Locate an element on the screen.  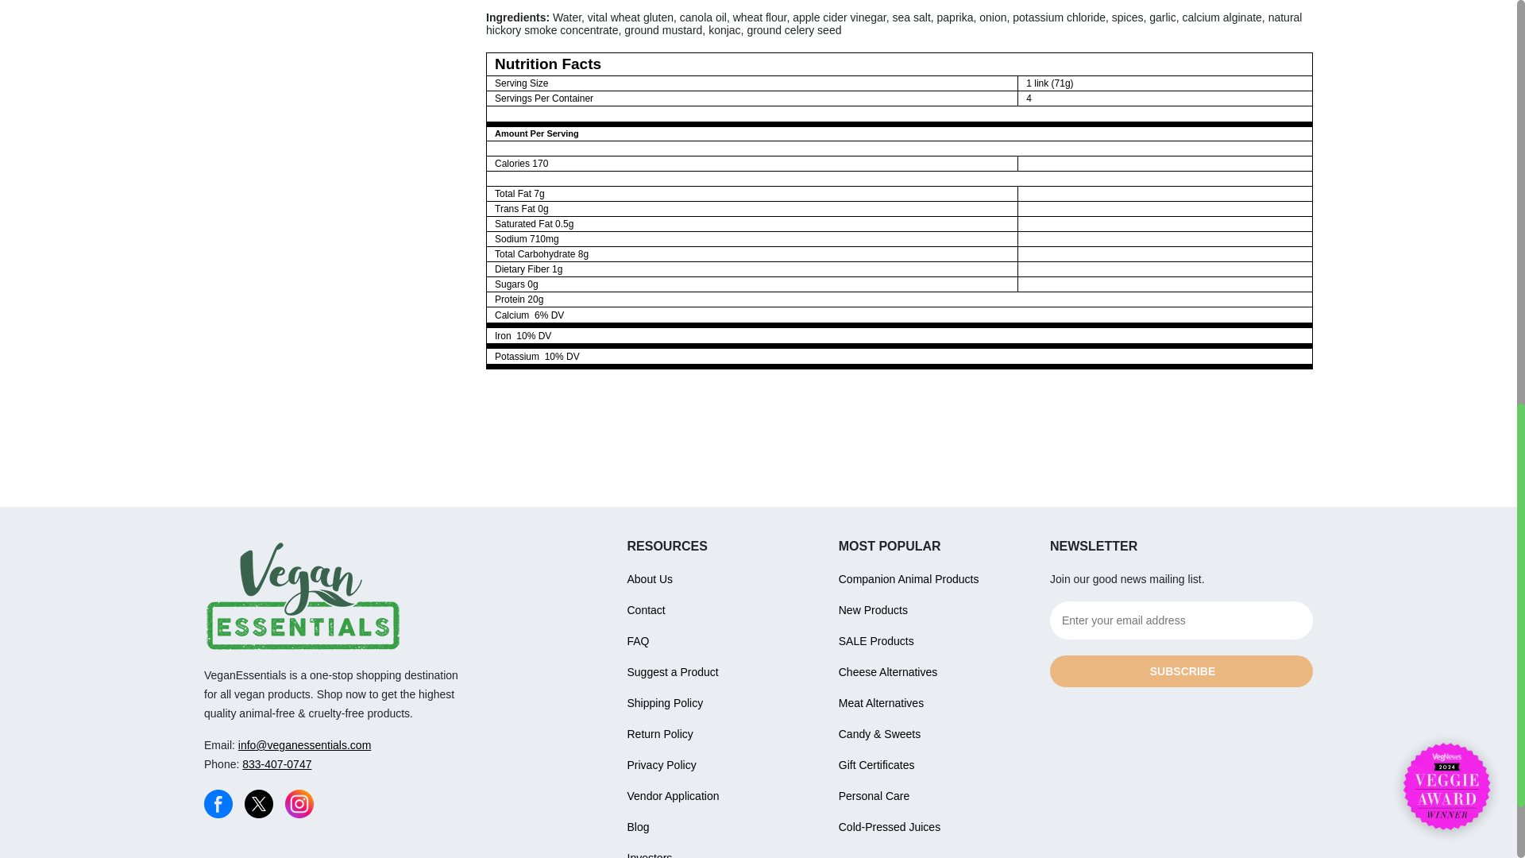
SUBSCRIBE is located at coordinates (1182, 671).